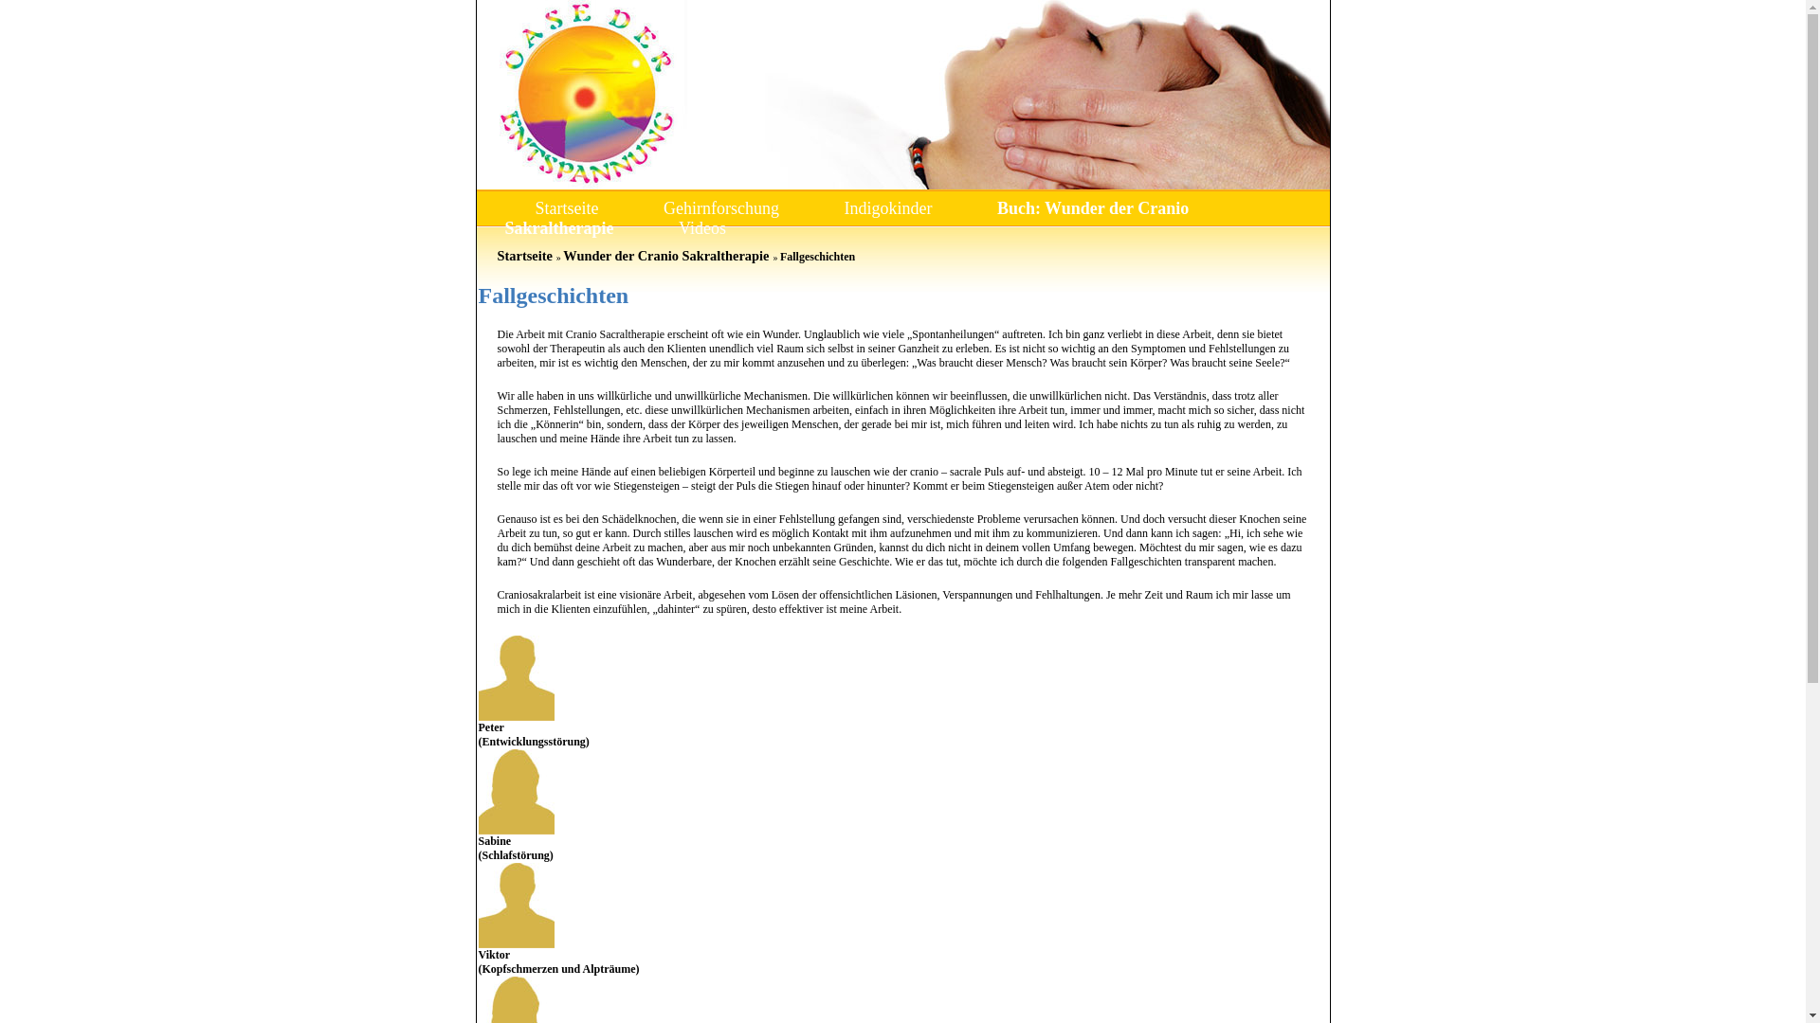 The height and width of the screenshot is (1023, 1820). I want to click on Startseite, so click(524, 256).